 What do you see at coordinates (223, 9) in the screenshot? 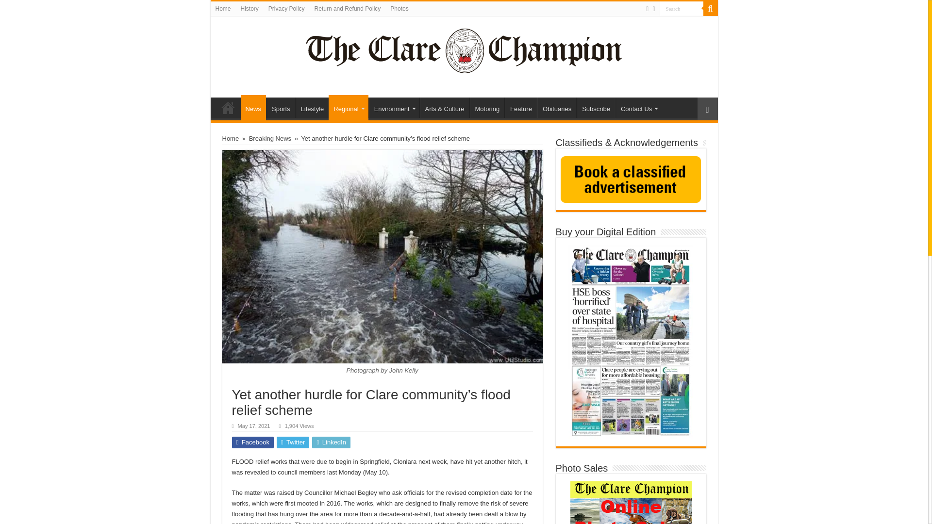
I see `Home` at bounding box center [223, 9].